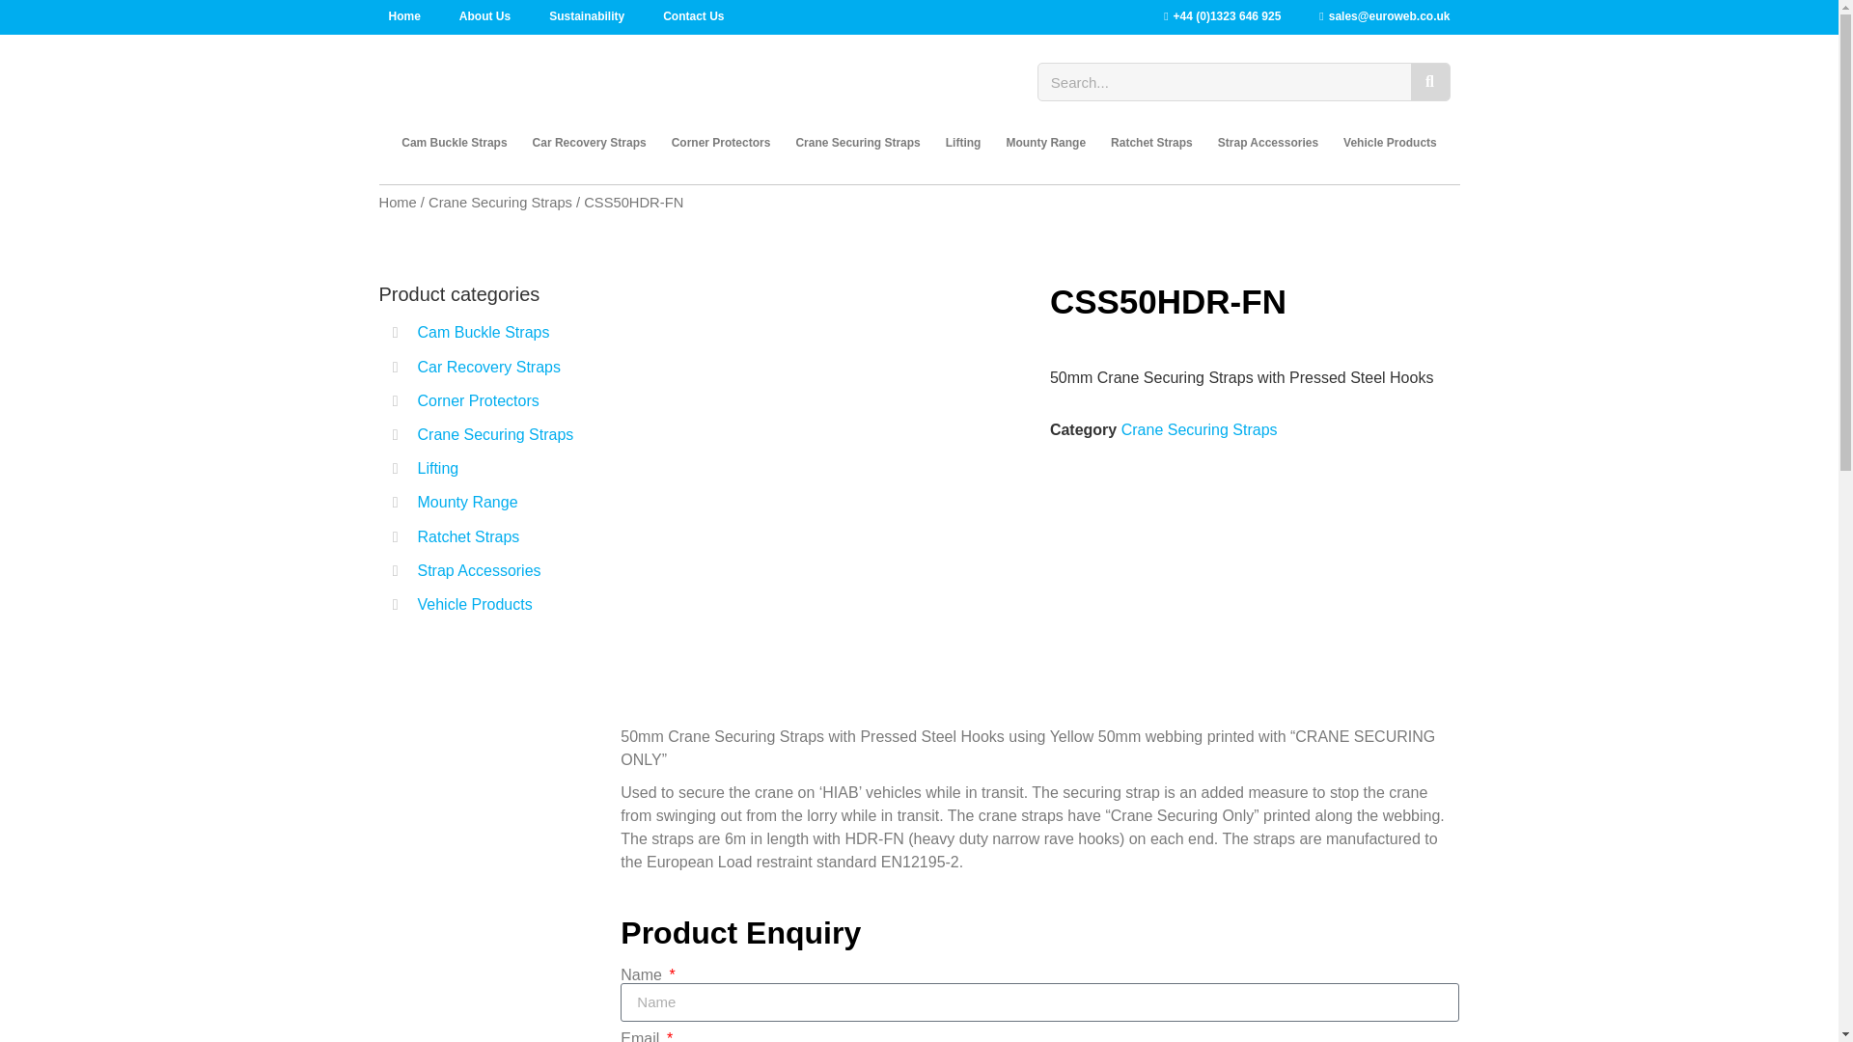 This screenshot has height=1042, width=1853. Describe the element at coordinates (403, 19) in the screenshot. I see `Home` at that location.